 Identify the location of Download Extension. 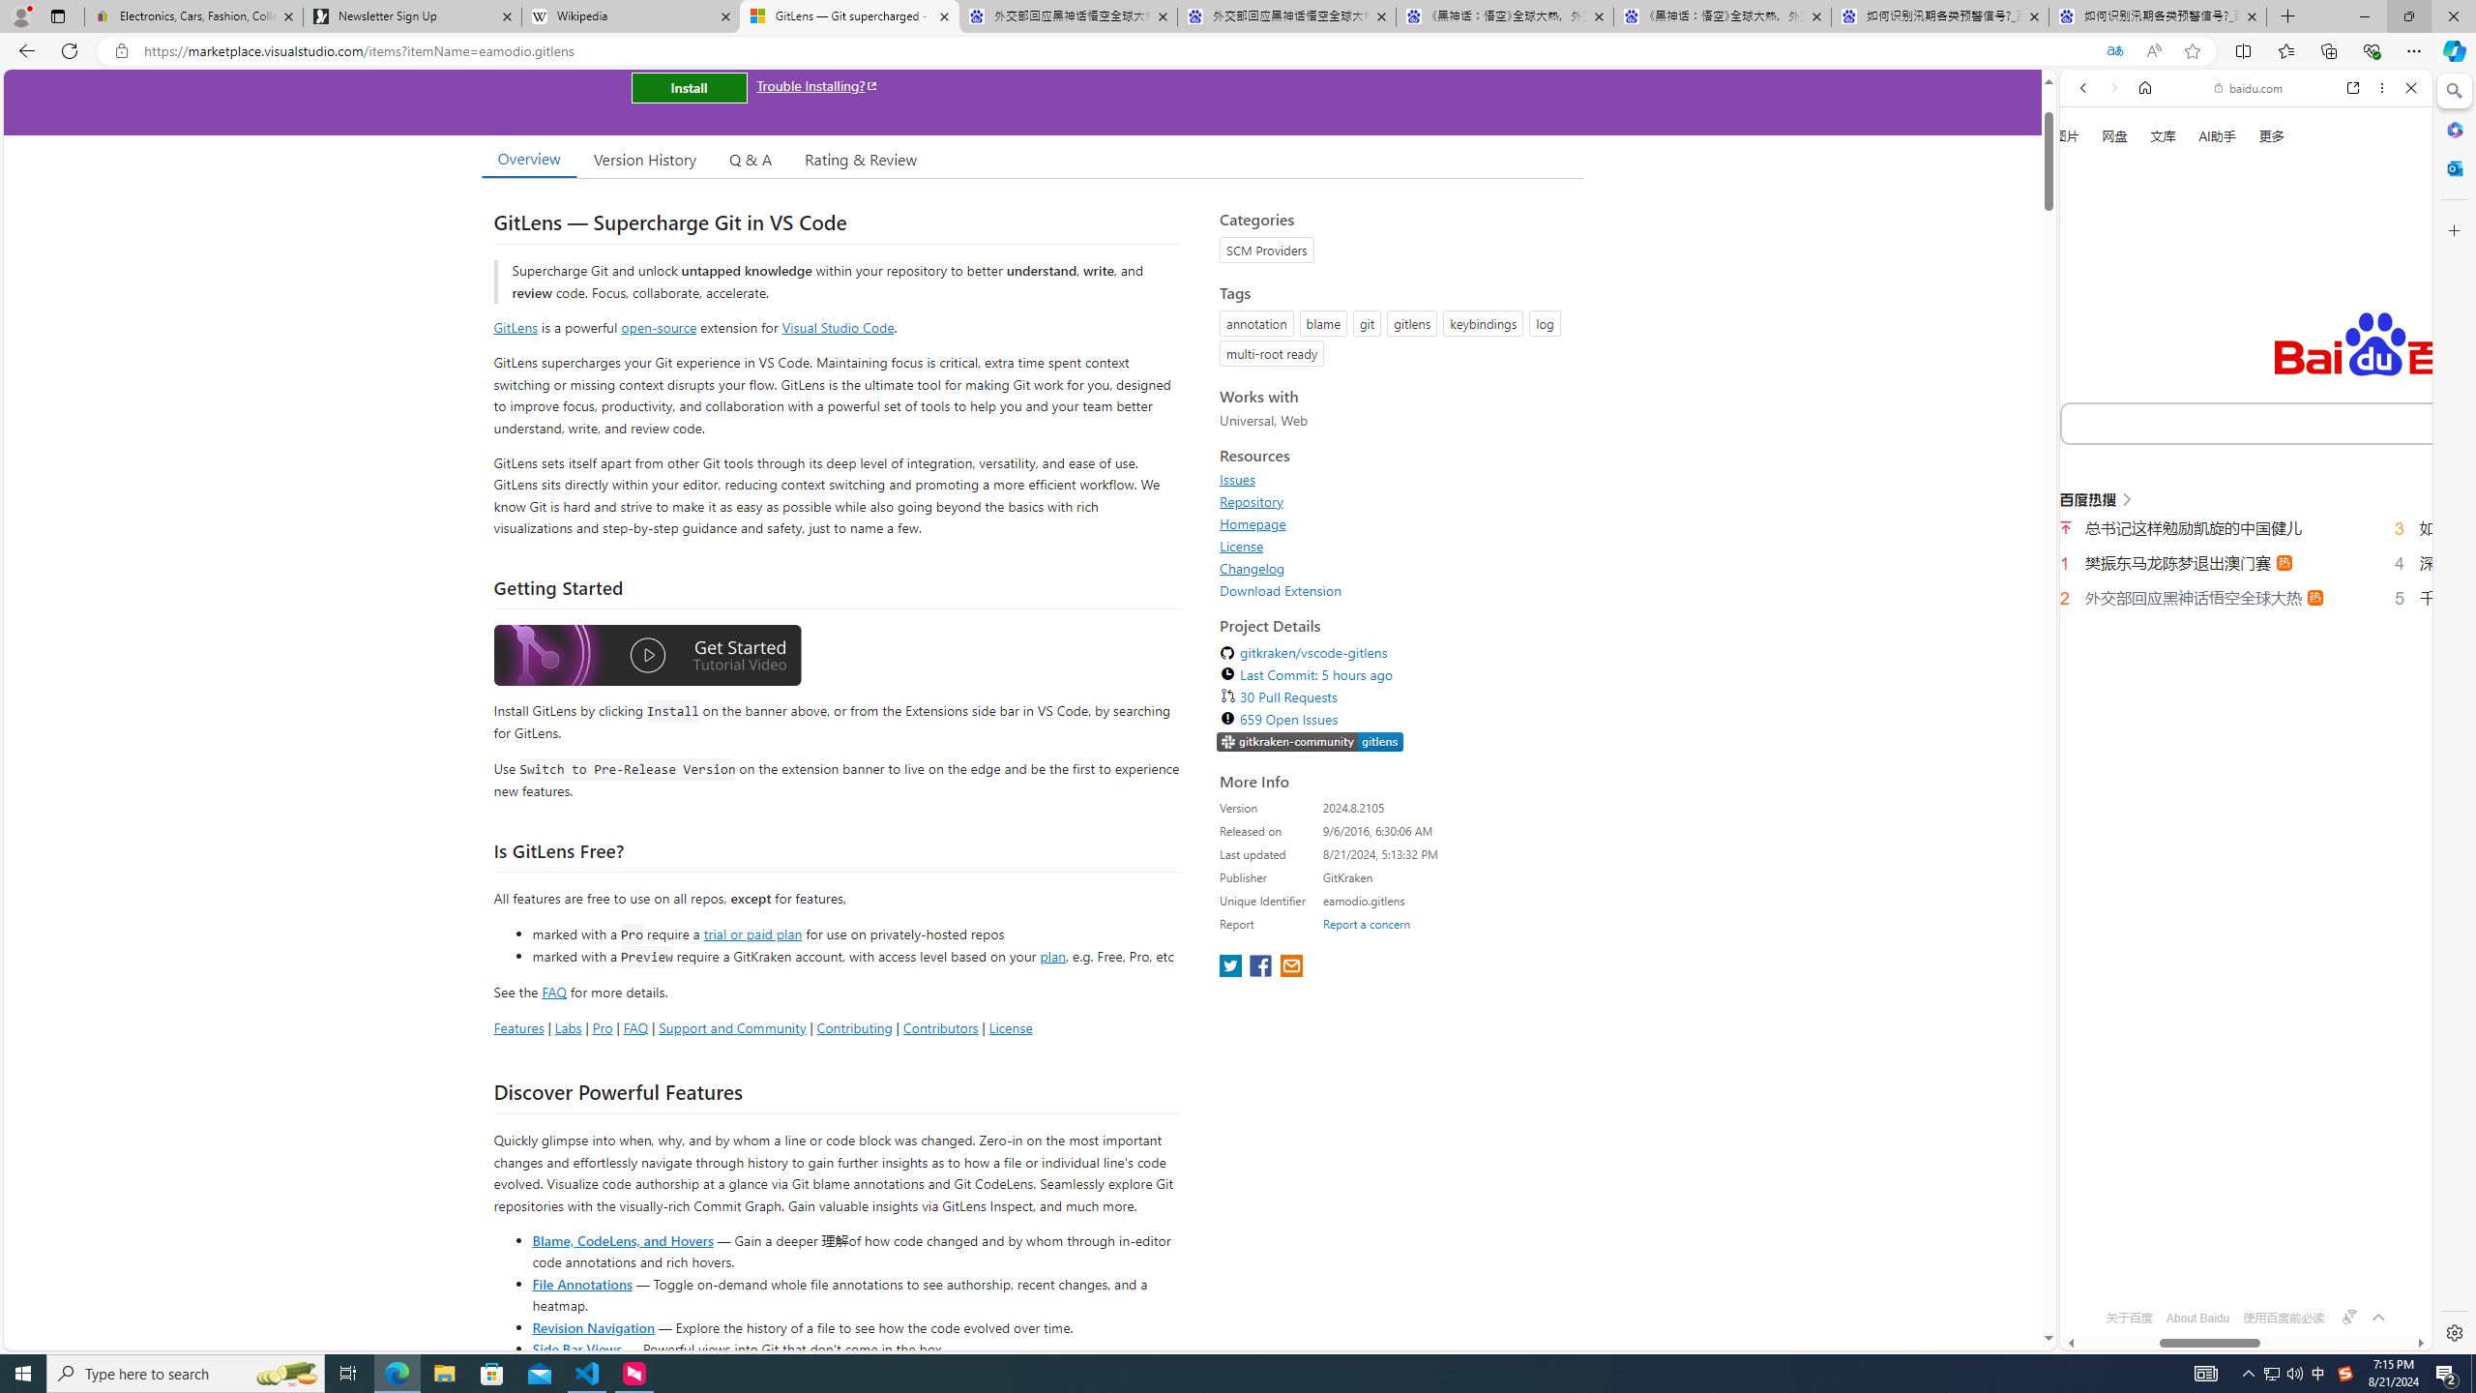
(1397, 590).